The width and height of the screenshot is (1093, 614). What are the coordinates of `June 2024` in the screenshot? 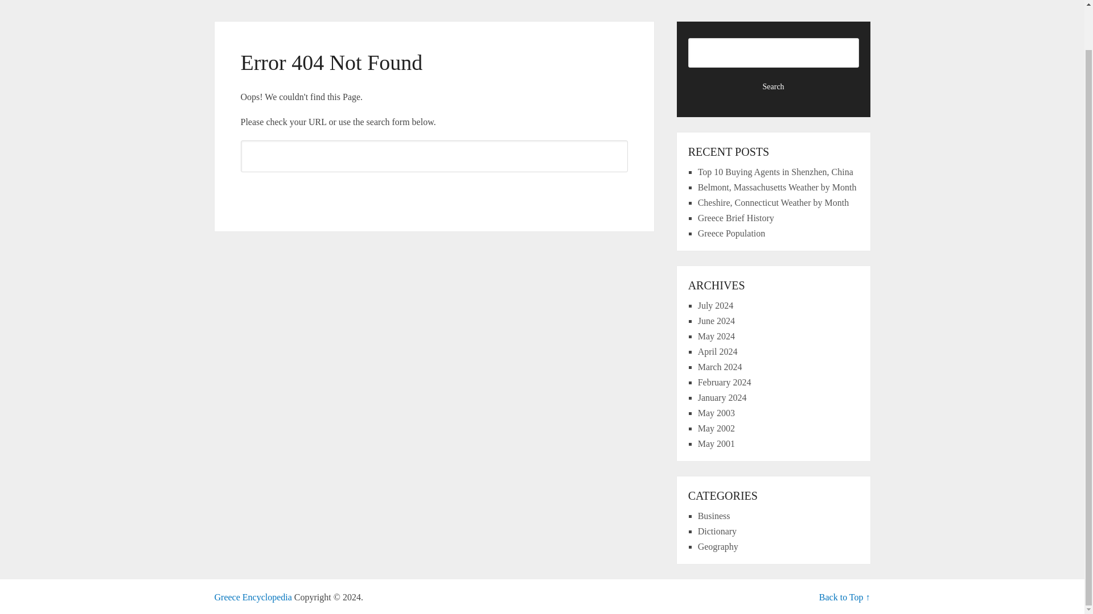 It's located at (716, 321).